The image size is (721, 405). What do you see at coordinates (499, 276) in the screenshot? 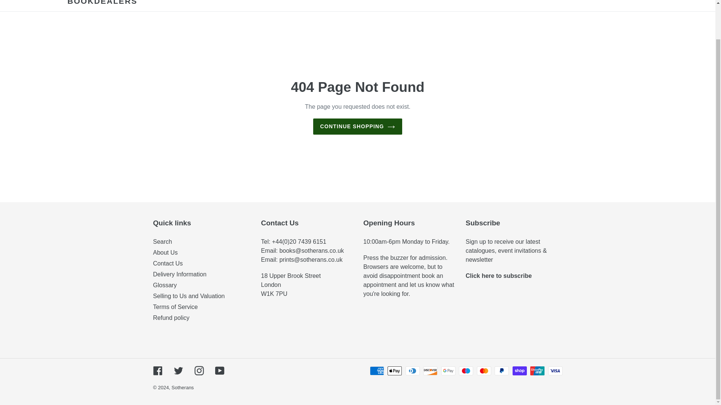
I see `Subscribe` at bounding box center [499, 276].